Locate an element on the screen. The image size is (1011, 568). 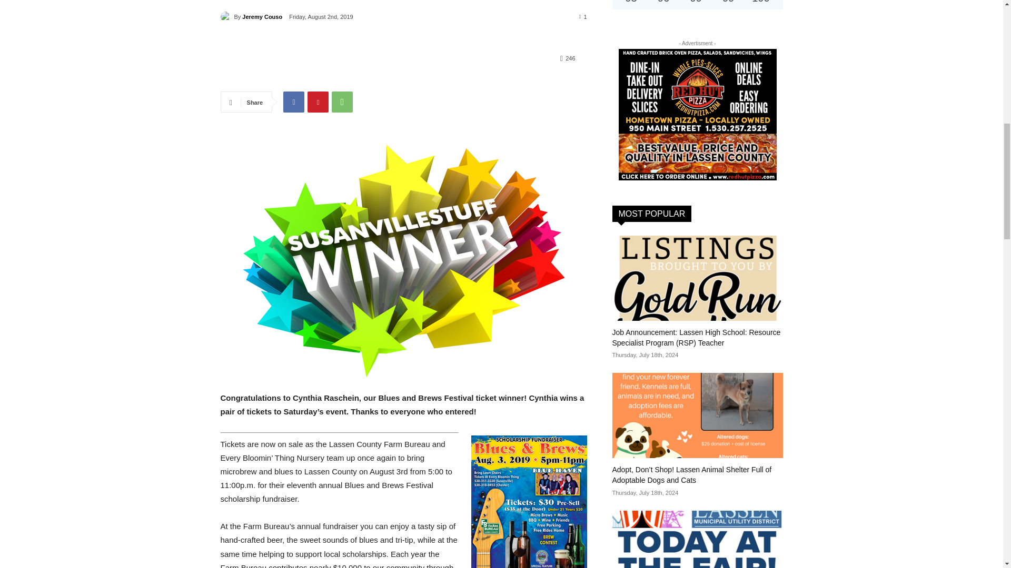
Jeremy Couso is located at coordinates (226, 17).